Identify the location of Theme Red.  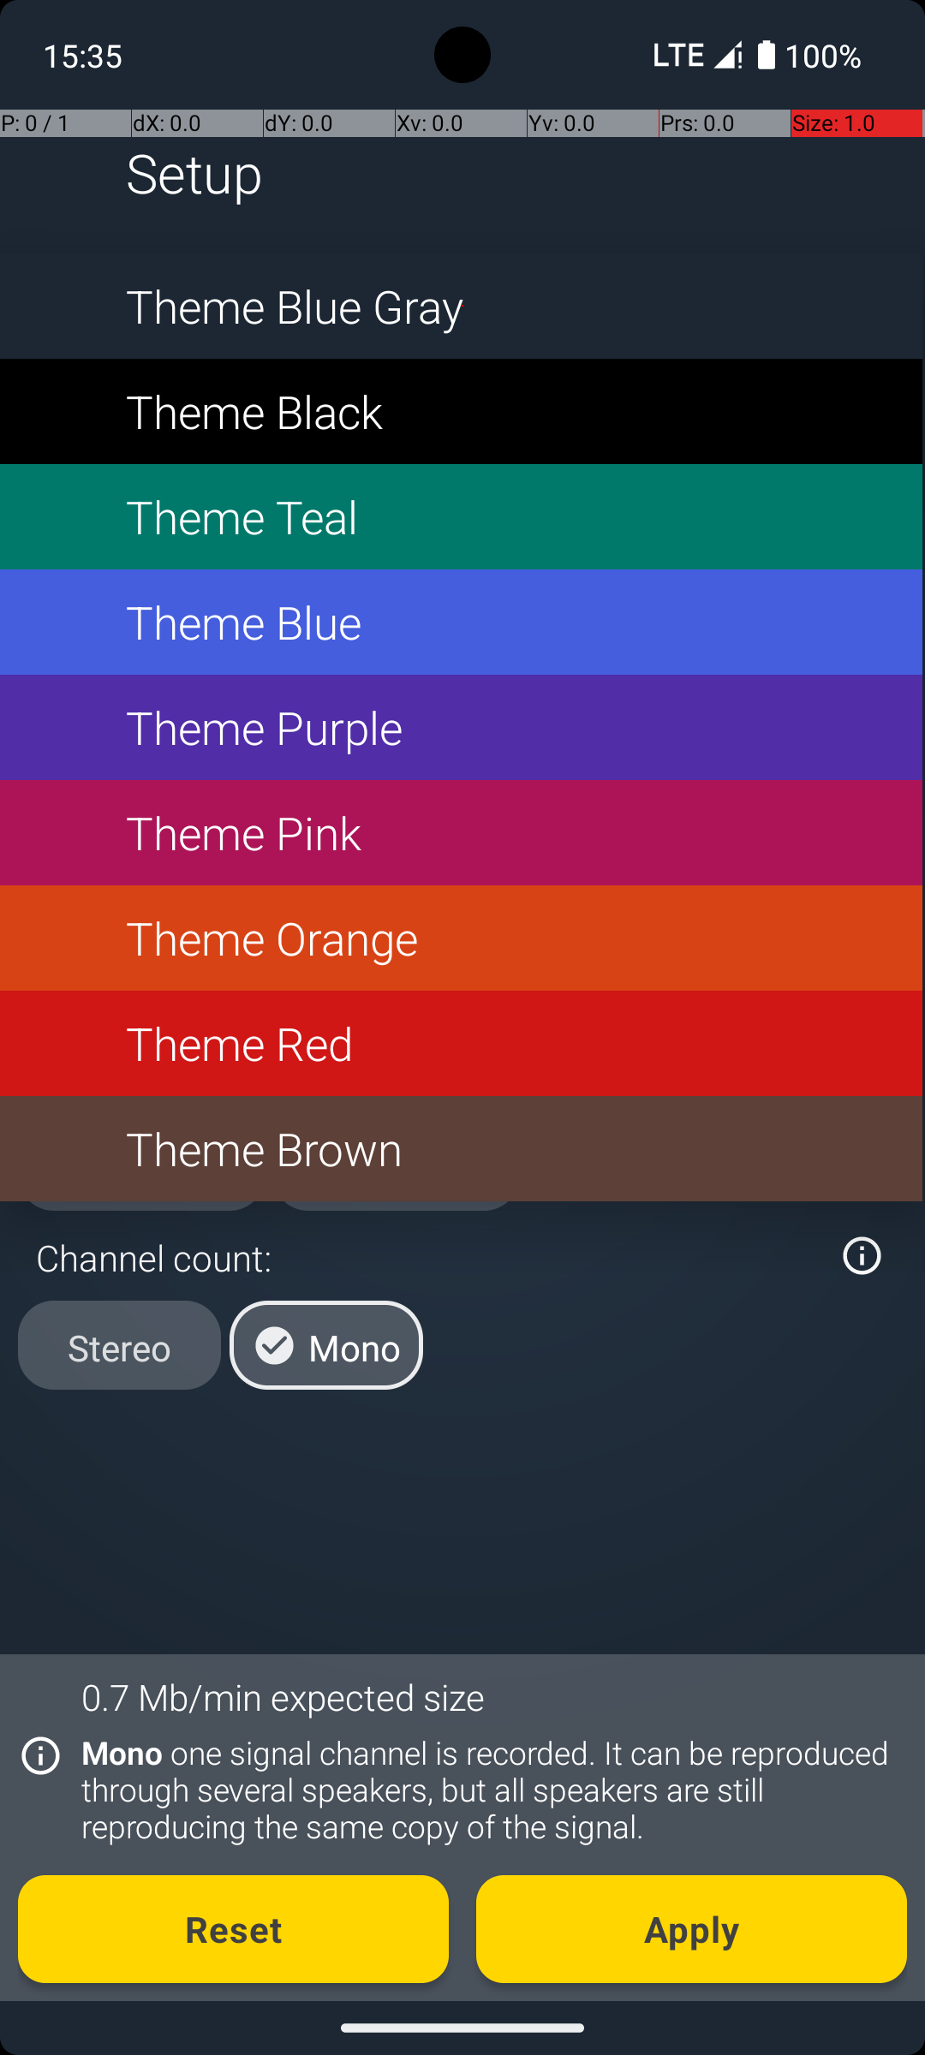
(461, 1043).